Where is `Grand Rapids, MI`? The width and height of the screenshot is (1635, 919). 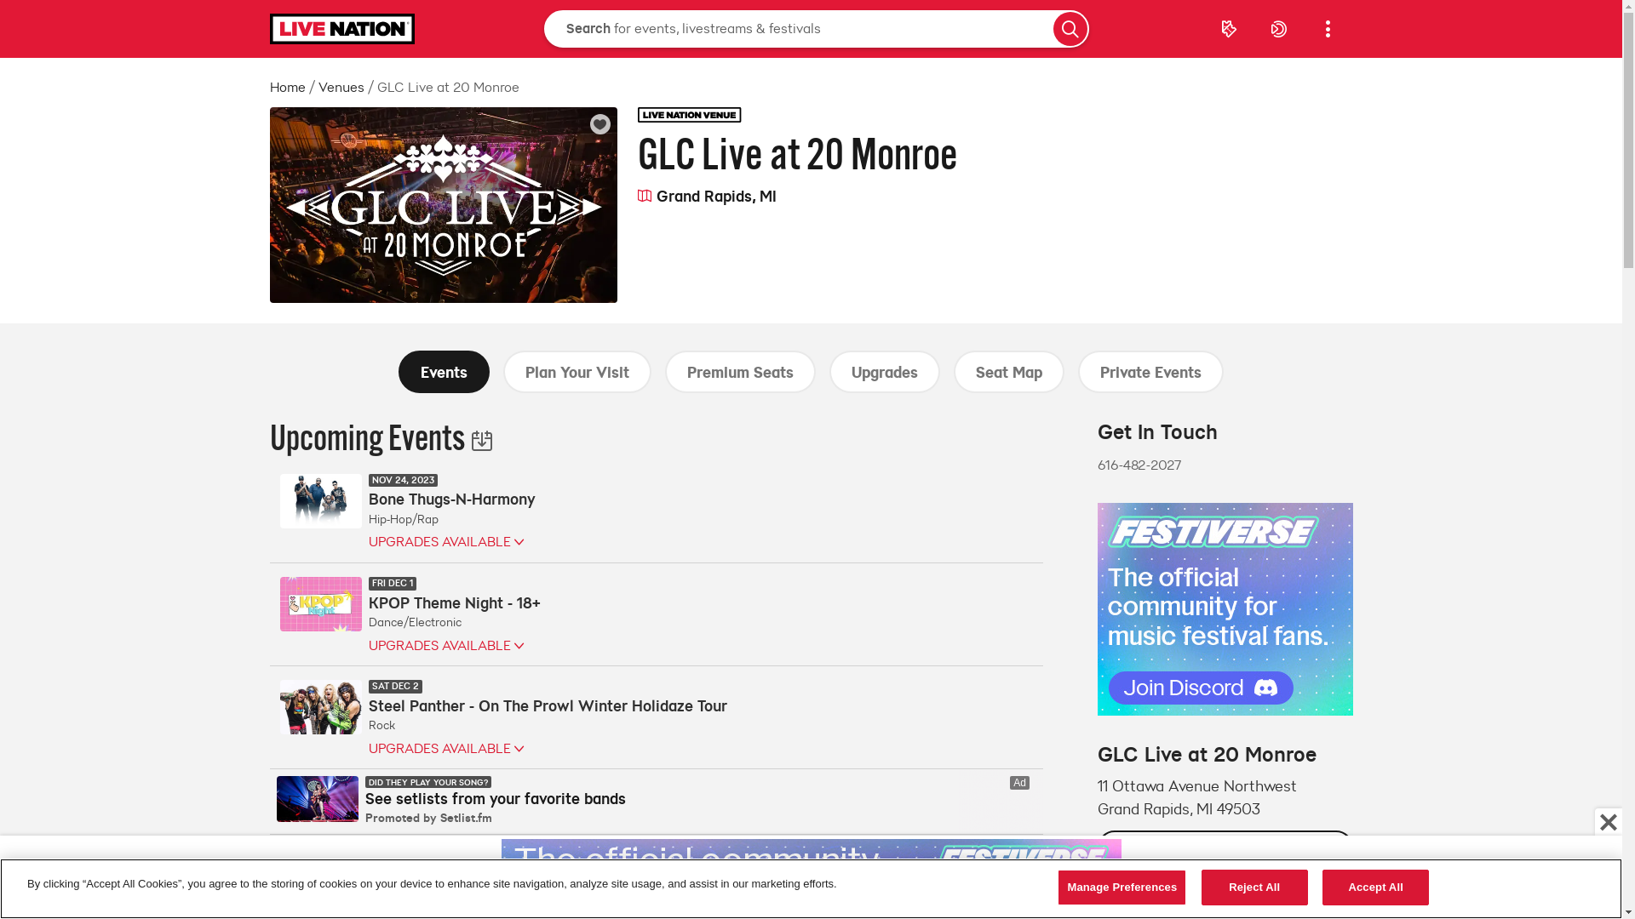 Grand Rapids, MI is located at coordinates (707, 197).